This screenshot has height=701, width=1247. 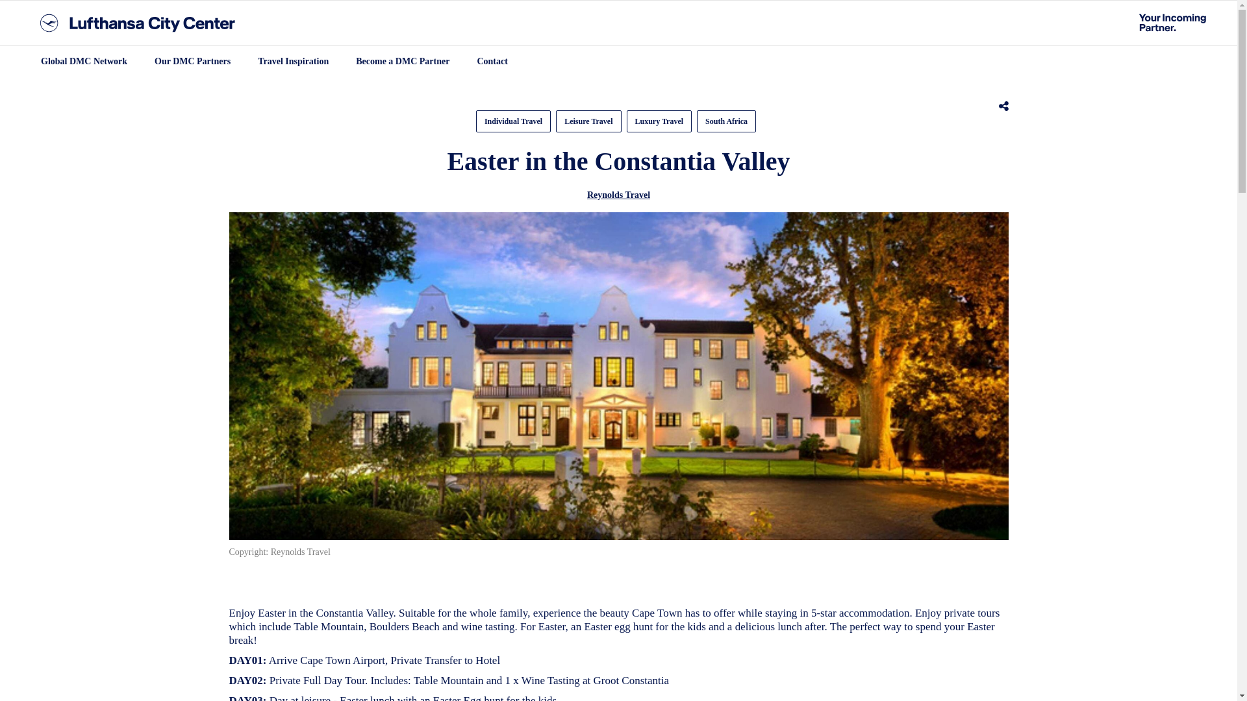 What do you see at coordinates (659, 121) in the screenshot?
I see `Luxury Travel` at bounding box center [659, 121].